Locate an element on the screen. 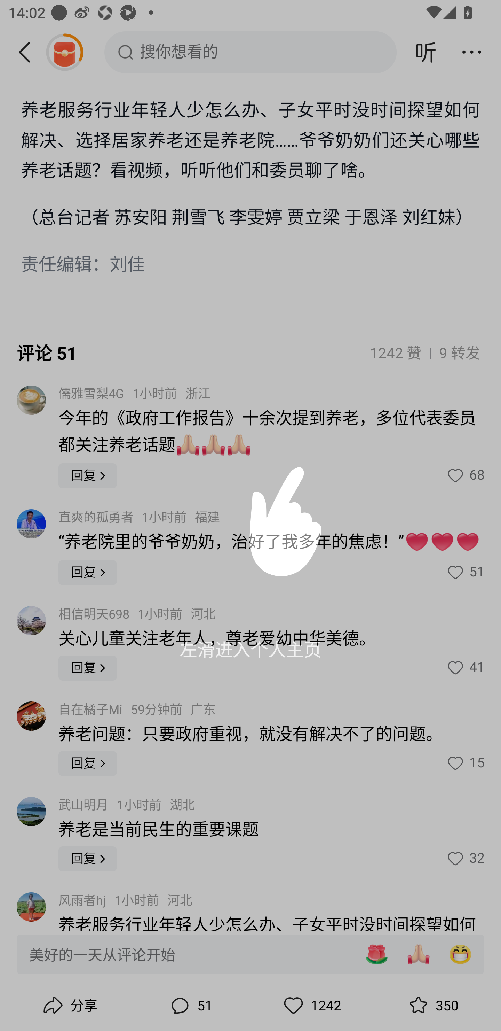 Image resolution: width=501 pixels, height=1031 pixels. 搜你想看的 搜索框，搜你想看的 is located at coordinates (250, 52).